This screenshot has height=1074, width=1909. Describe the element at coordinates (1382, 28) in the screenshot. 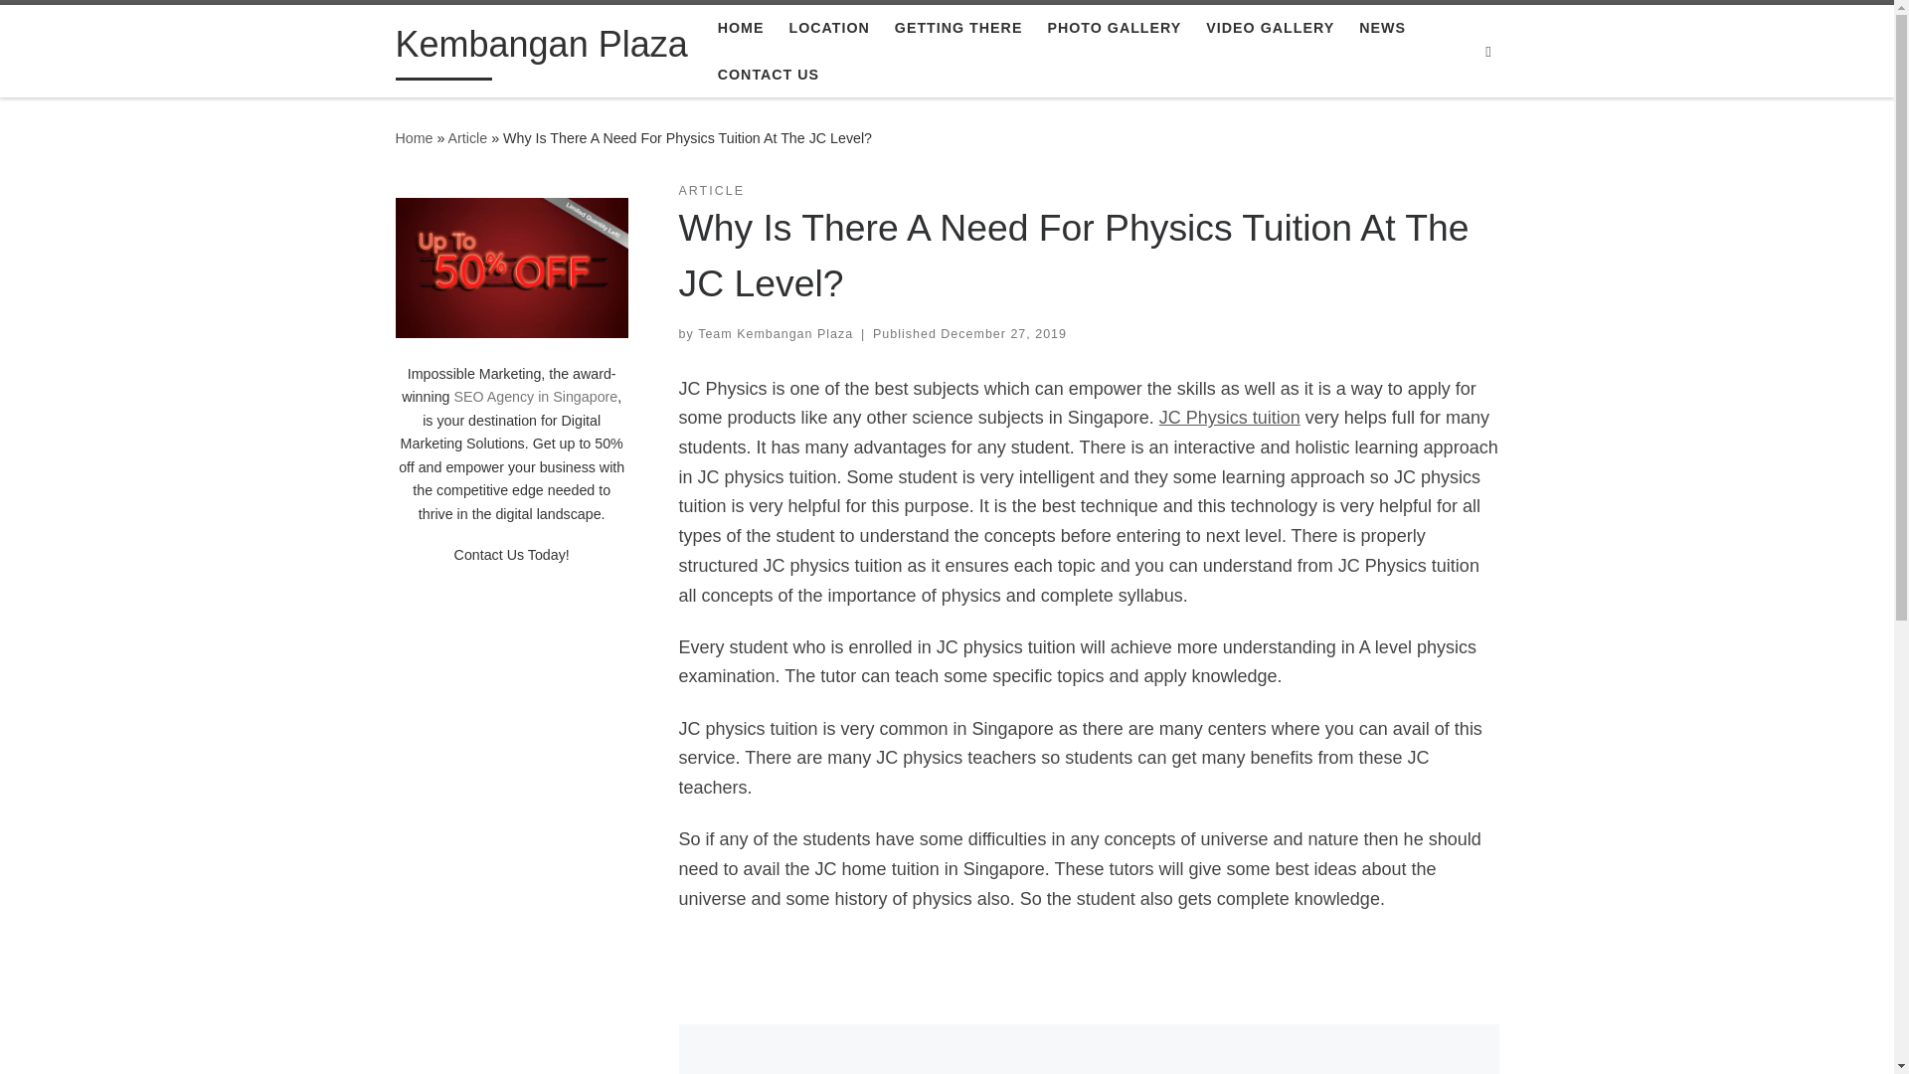

I see `NEWS` at that location.